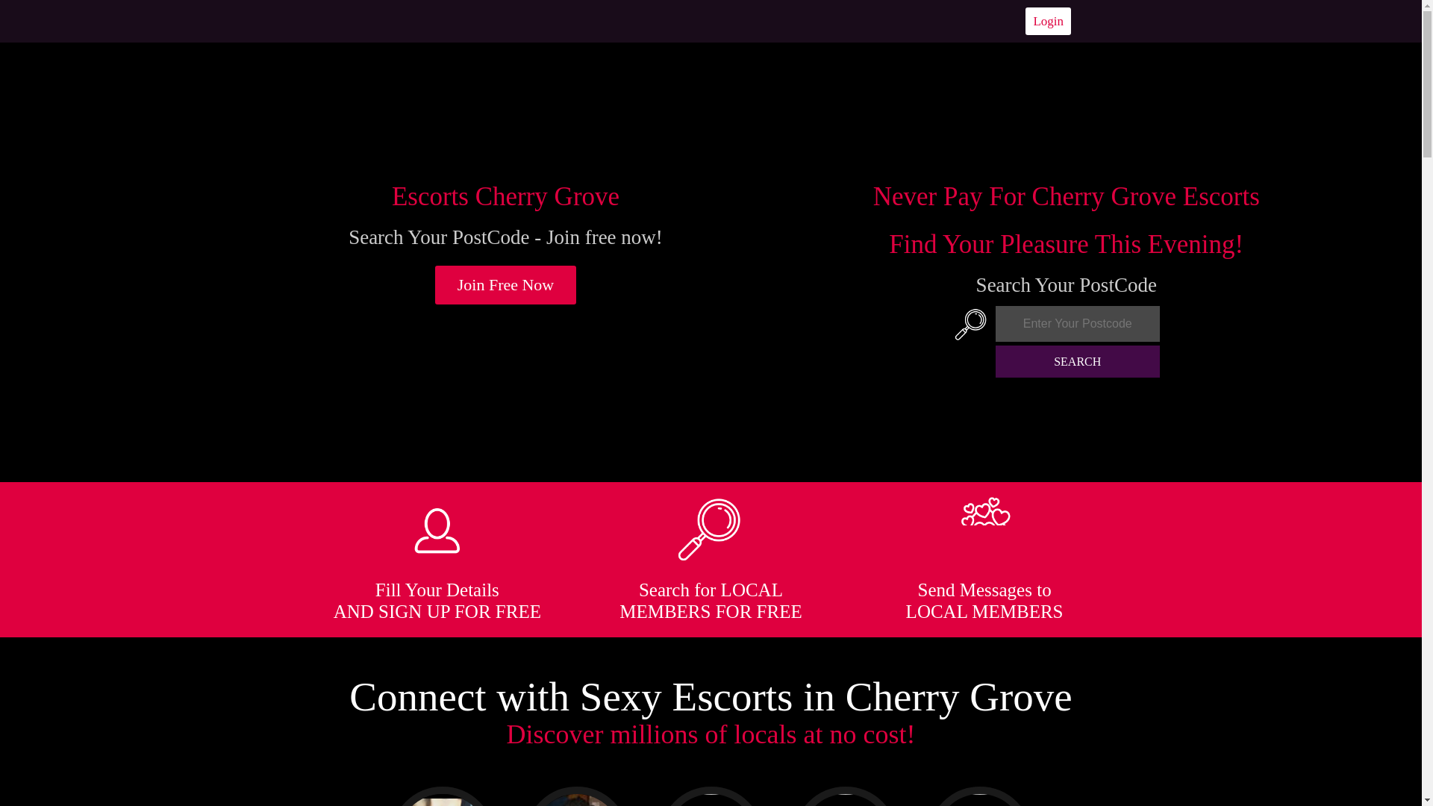 This screenshot has width=1433, height=806. What do you see at coordinates (506, 285) in the screenshot?
I see `Join Free Now` at bounding box center [506, 285].